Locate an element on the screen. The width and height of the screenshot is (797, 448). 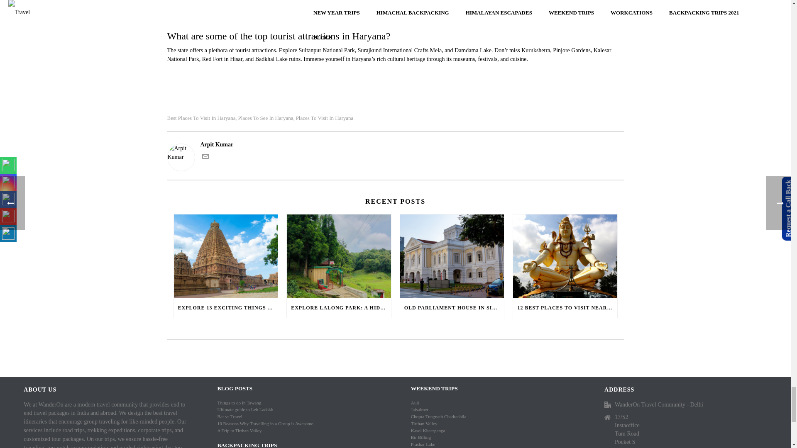
Get in touch with me via email is located at coordinates (205, 158).